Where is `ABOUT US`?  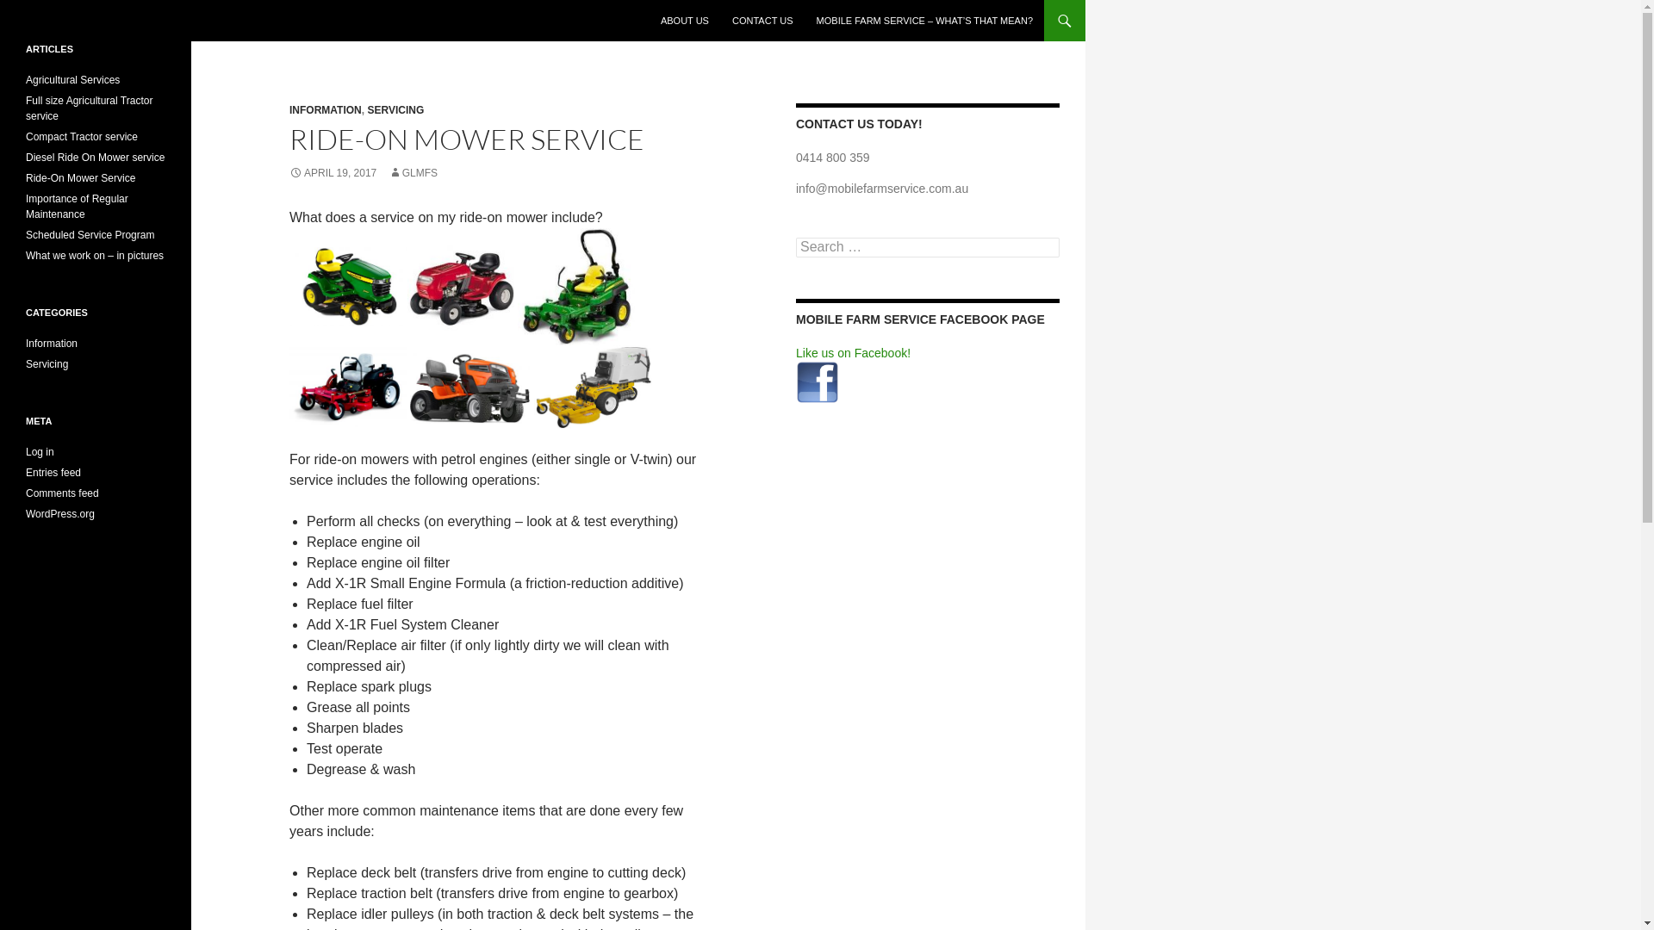
ABOUT US is located at coordinates (685, 21).